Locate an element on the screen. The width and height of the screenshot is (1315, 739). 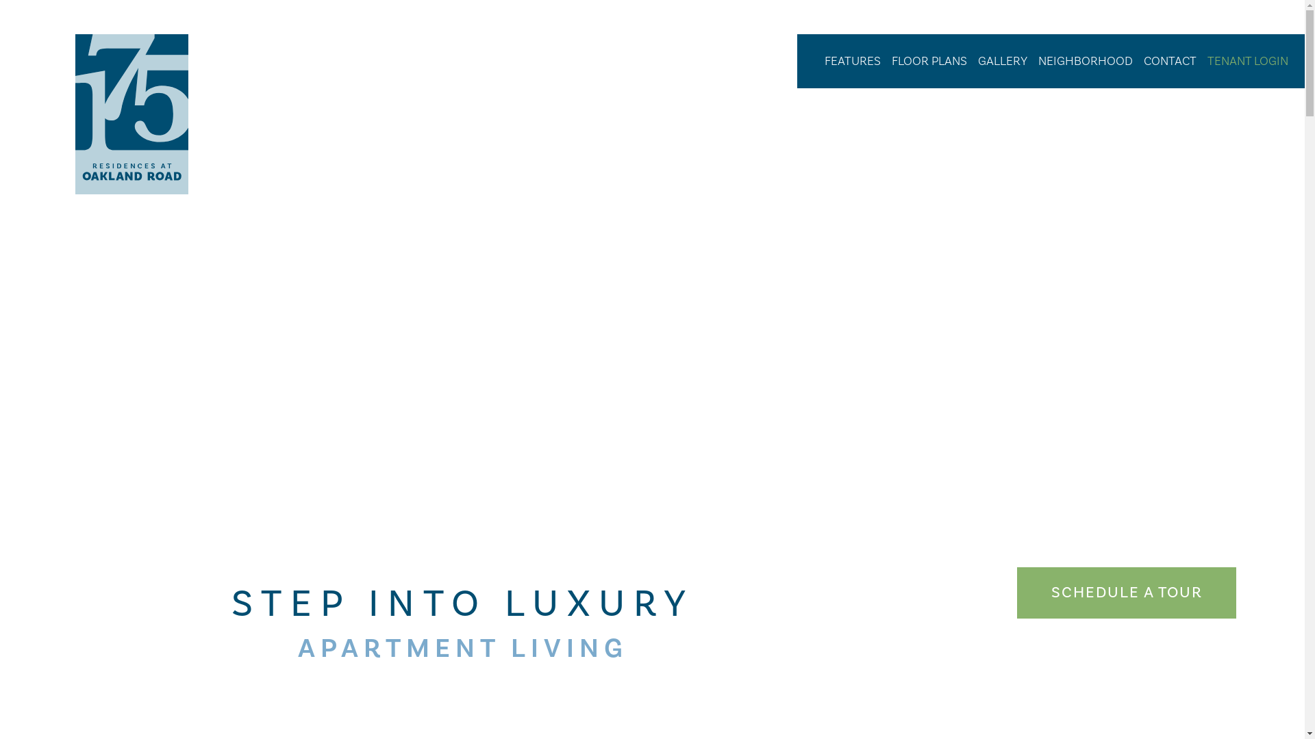
TENANT LOGIN
(CURRENT) is located at coordinates (1248, 62).